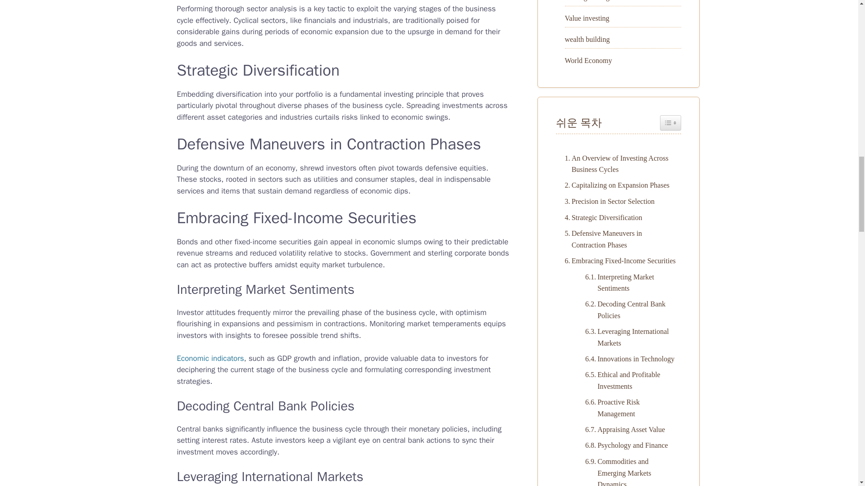 The width and height of the screenshot is (865, 486). What do you see at coordinates (210, 358) in the screenshot?
I see `Economic indicators` at bounding box center [210, 358].